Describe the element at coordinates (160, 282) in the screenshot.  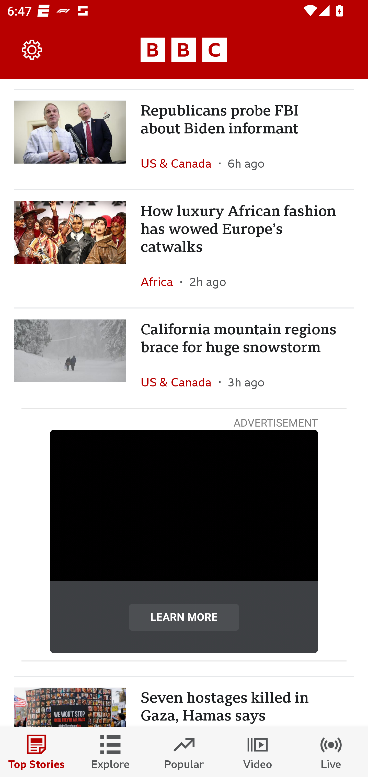
I see `Africa In the section Africa` at that location.